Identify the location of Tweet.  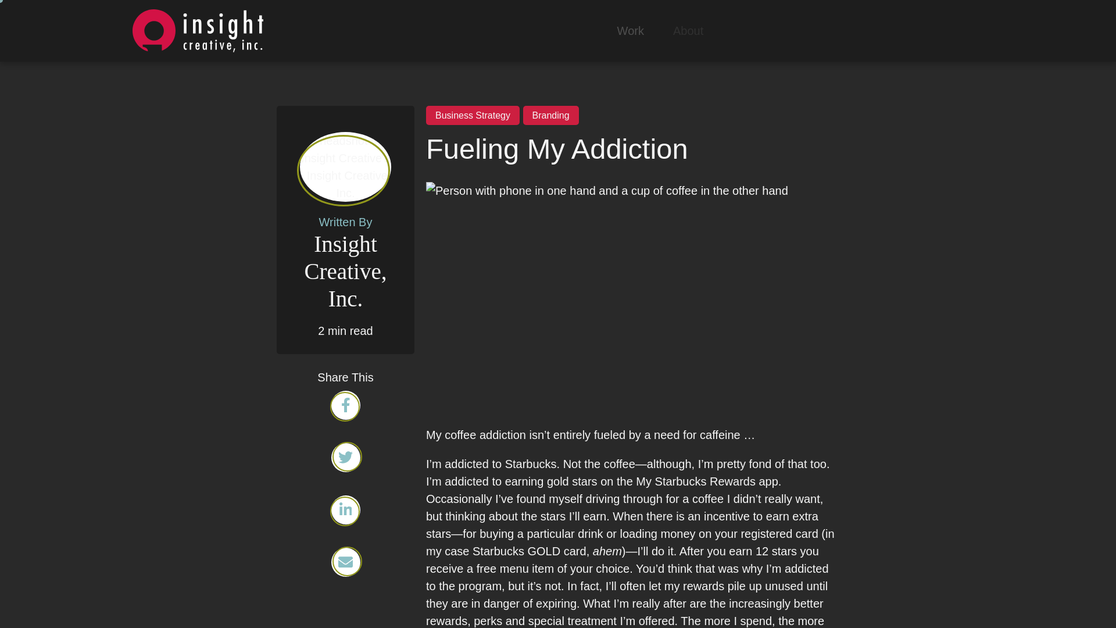
(345, 458).